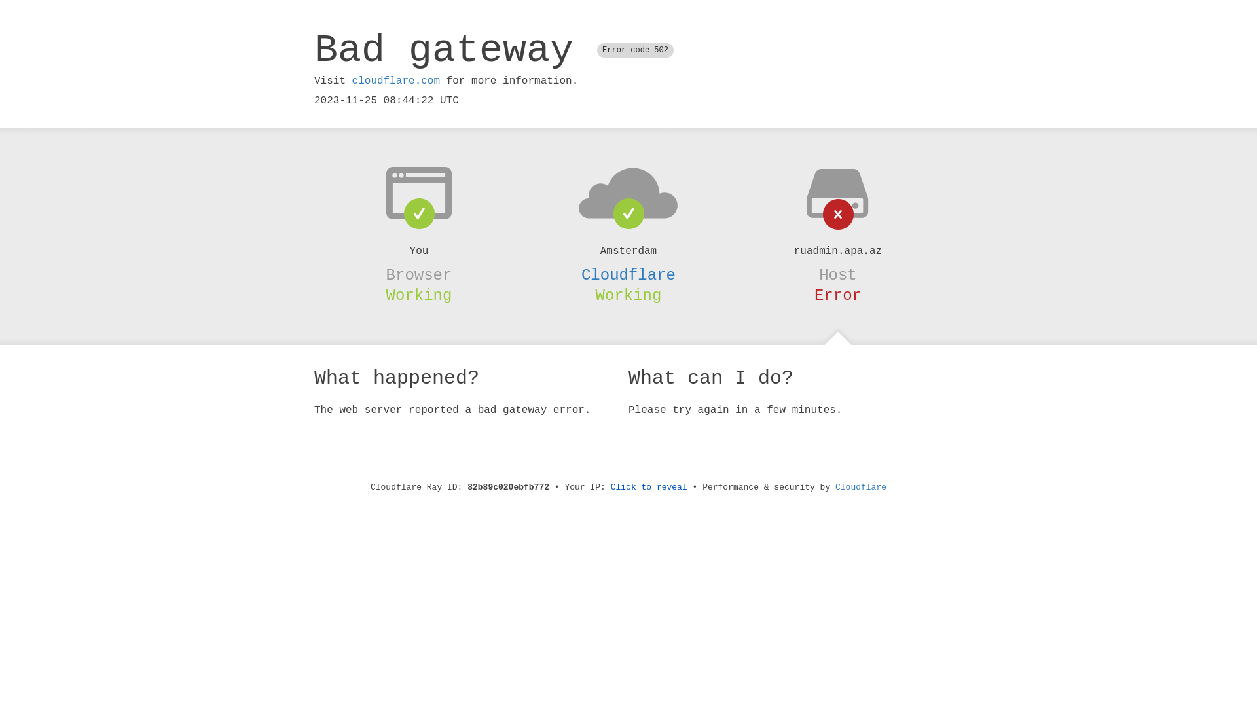 The height and width of the screenshot is (707, 1257). I want to click on Click to reveal, so click(649, 487).